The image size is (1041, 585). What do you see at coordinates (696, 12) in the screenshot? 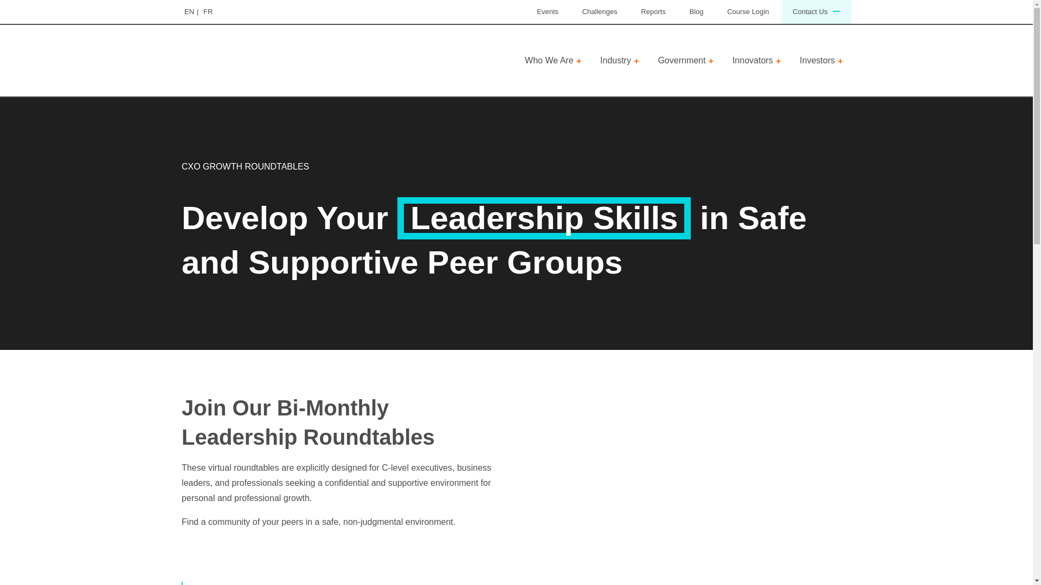
I see `Blog` at bounding box center [696, 12].